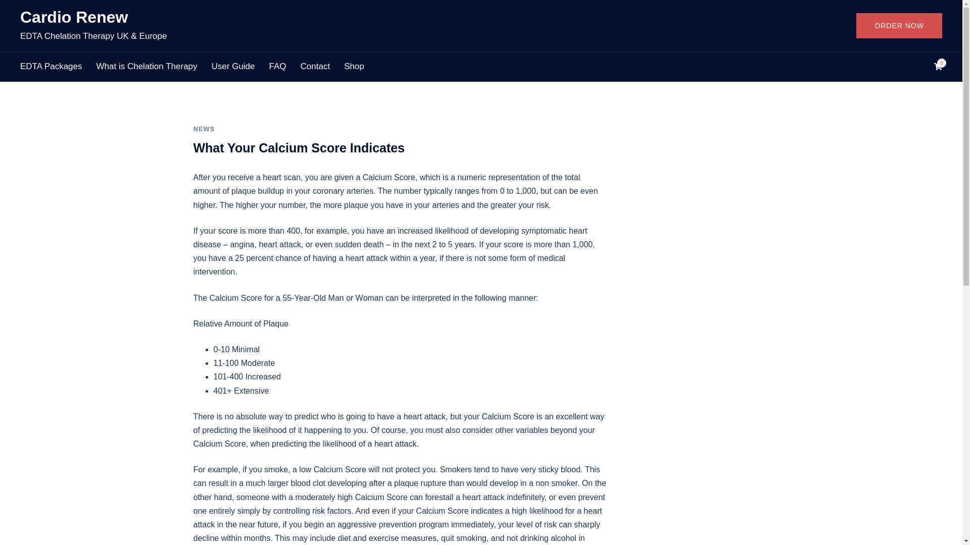 The height and width of the screenshot is (545, 970). Describe the element at coordinates (938, 67) in the screenshot. I see `View your shopping cart` at that location.